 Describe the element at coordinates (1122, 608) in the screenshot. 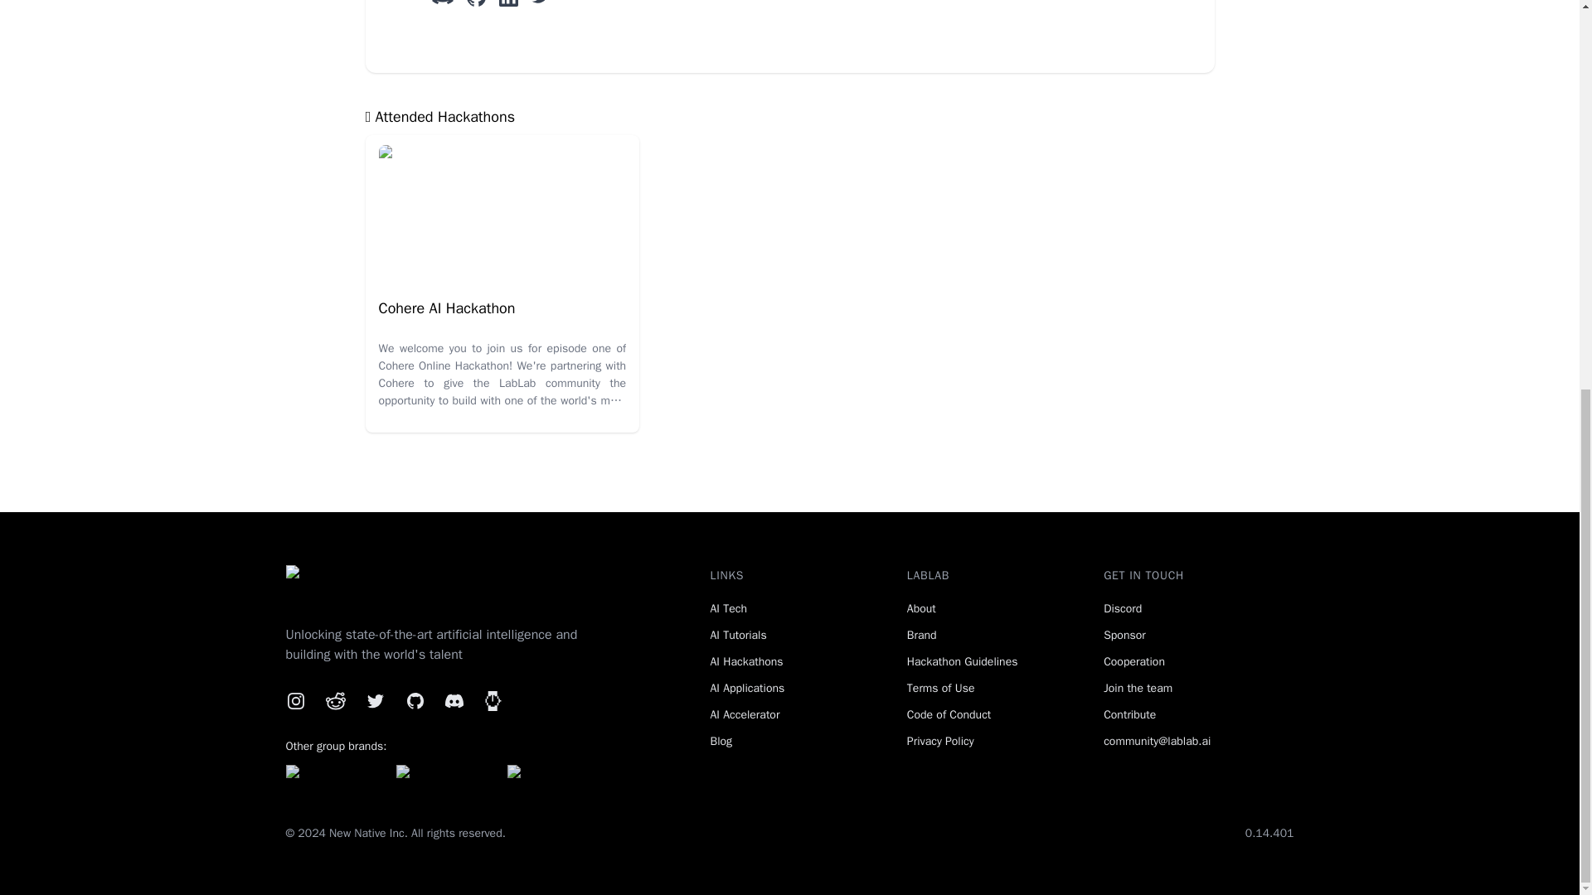

I see `Discord` at that location.